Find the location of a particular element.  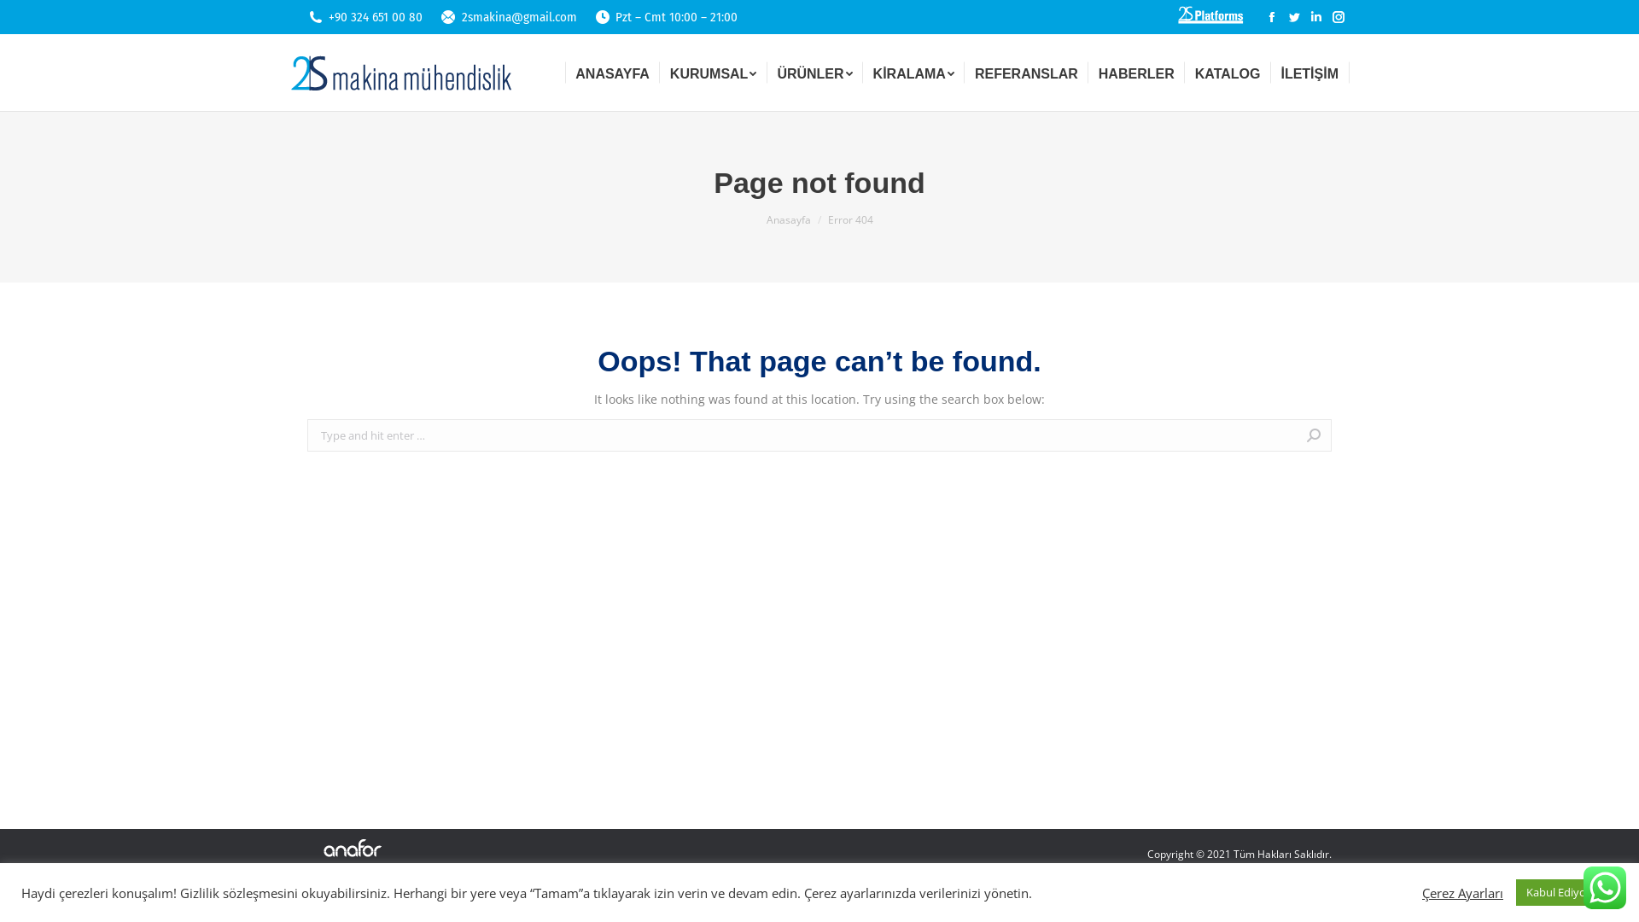

2smakina@gmail.com is located at coordinates (519, 17).